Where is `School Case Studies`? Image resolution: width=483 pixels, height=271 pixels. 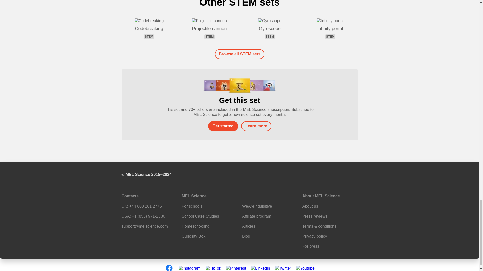
School Case Studies is located at coordinates (330, 29).